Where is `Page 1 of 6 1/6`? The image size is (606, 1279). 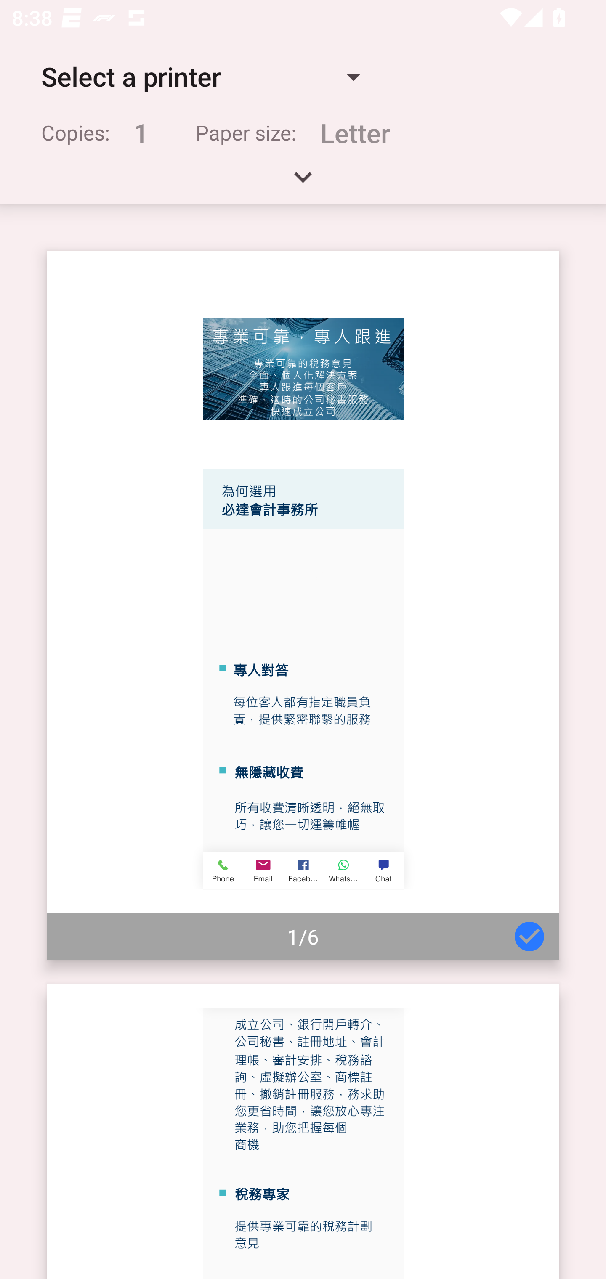 Page 1 of 6 1/6 is located at coordinates (303, 605).